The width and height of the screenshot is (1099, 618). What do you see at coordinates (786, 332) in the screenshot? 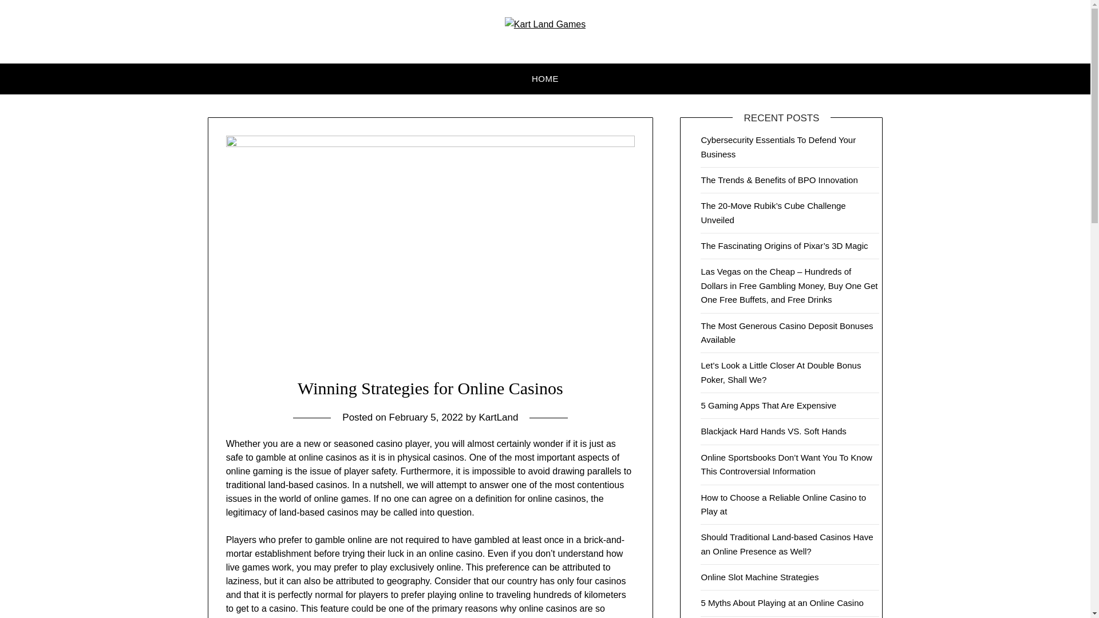
I see `The Most Generous Casino Deposit Bonuses Available` at bounding box center [786, 332].